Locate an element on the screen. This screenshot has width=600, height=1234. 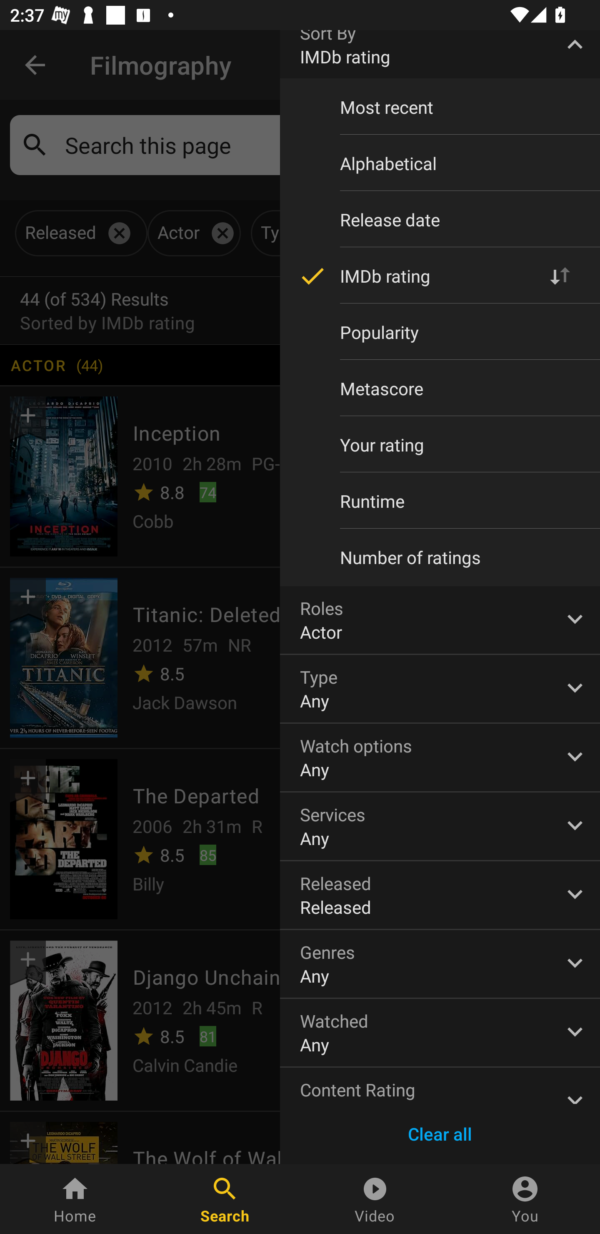
Content Rating Any is located at coordinates (440, 1086).